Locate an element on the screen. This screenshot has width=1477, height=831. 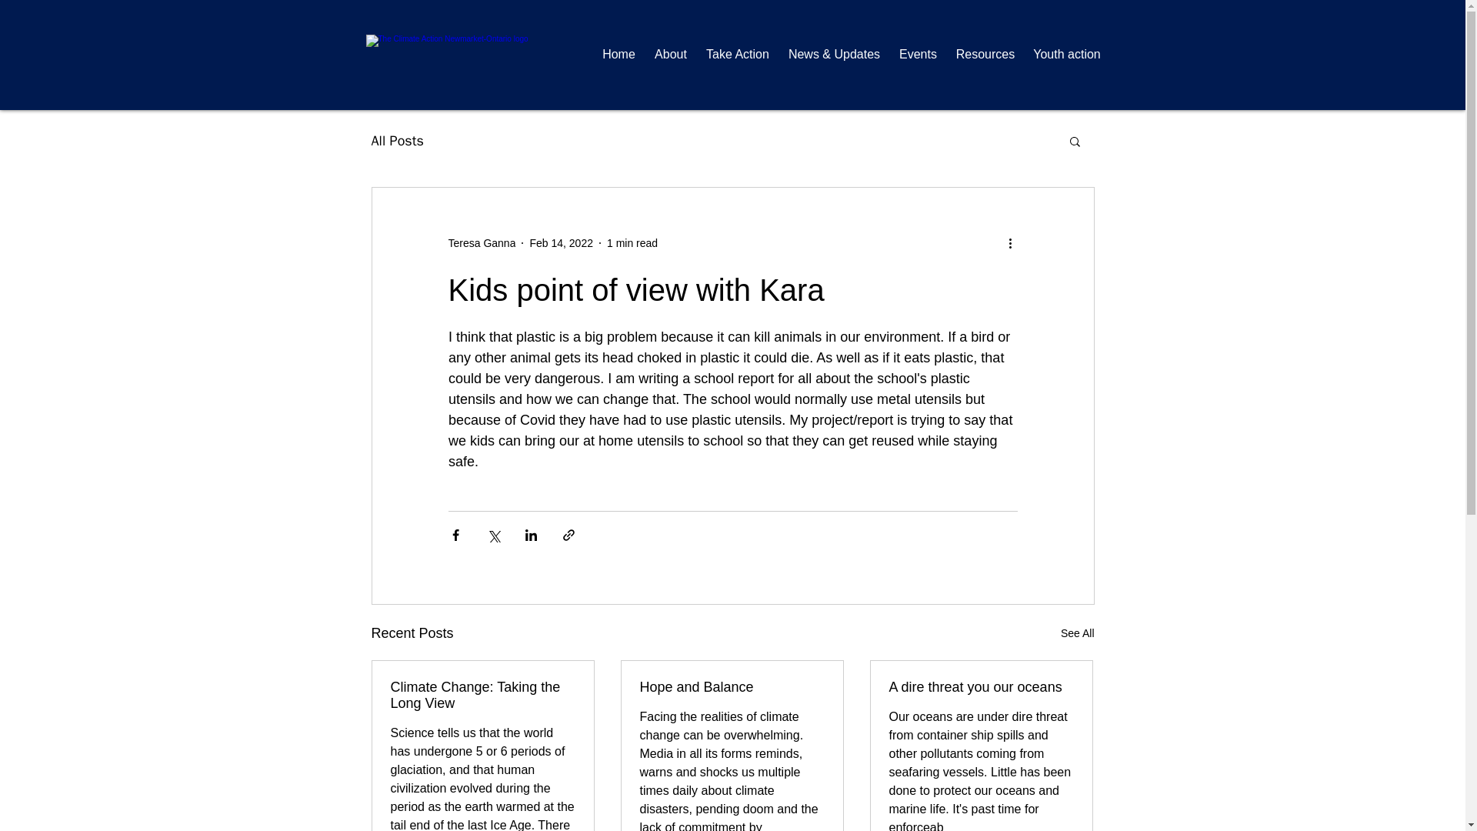
Events is located at coordinates (917, 55).